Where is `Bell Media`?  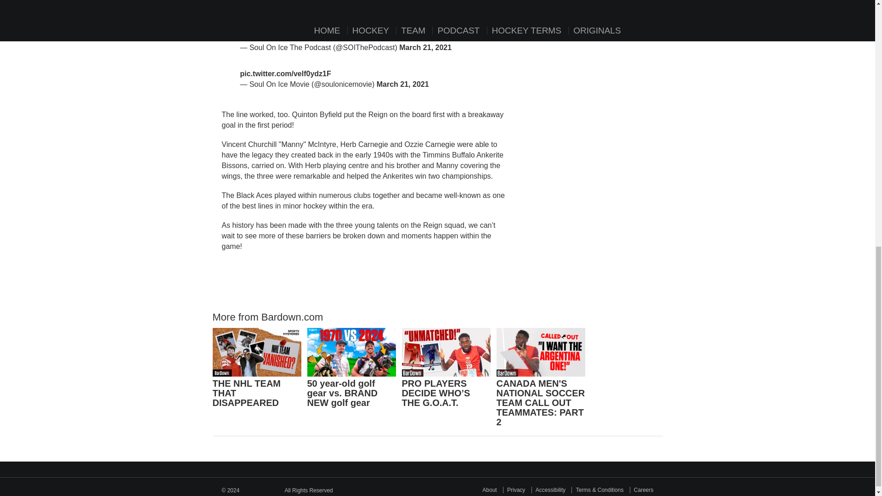
Bell Media is located at coordinates (262, 488).